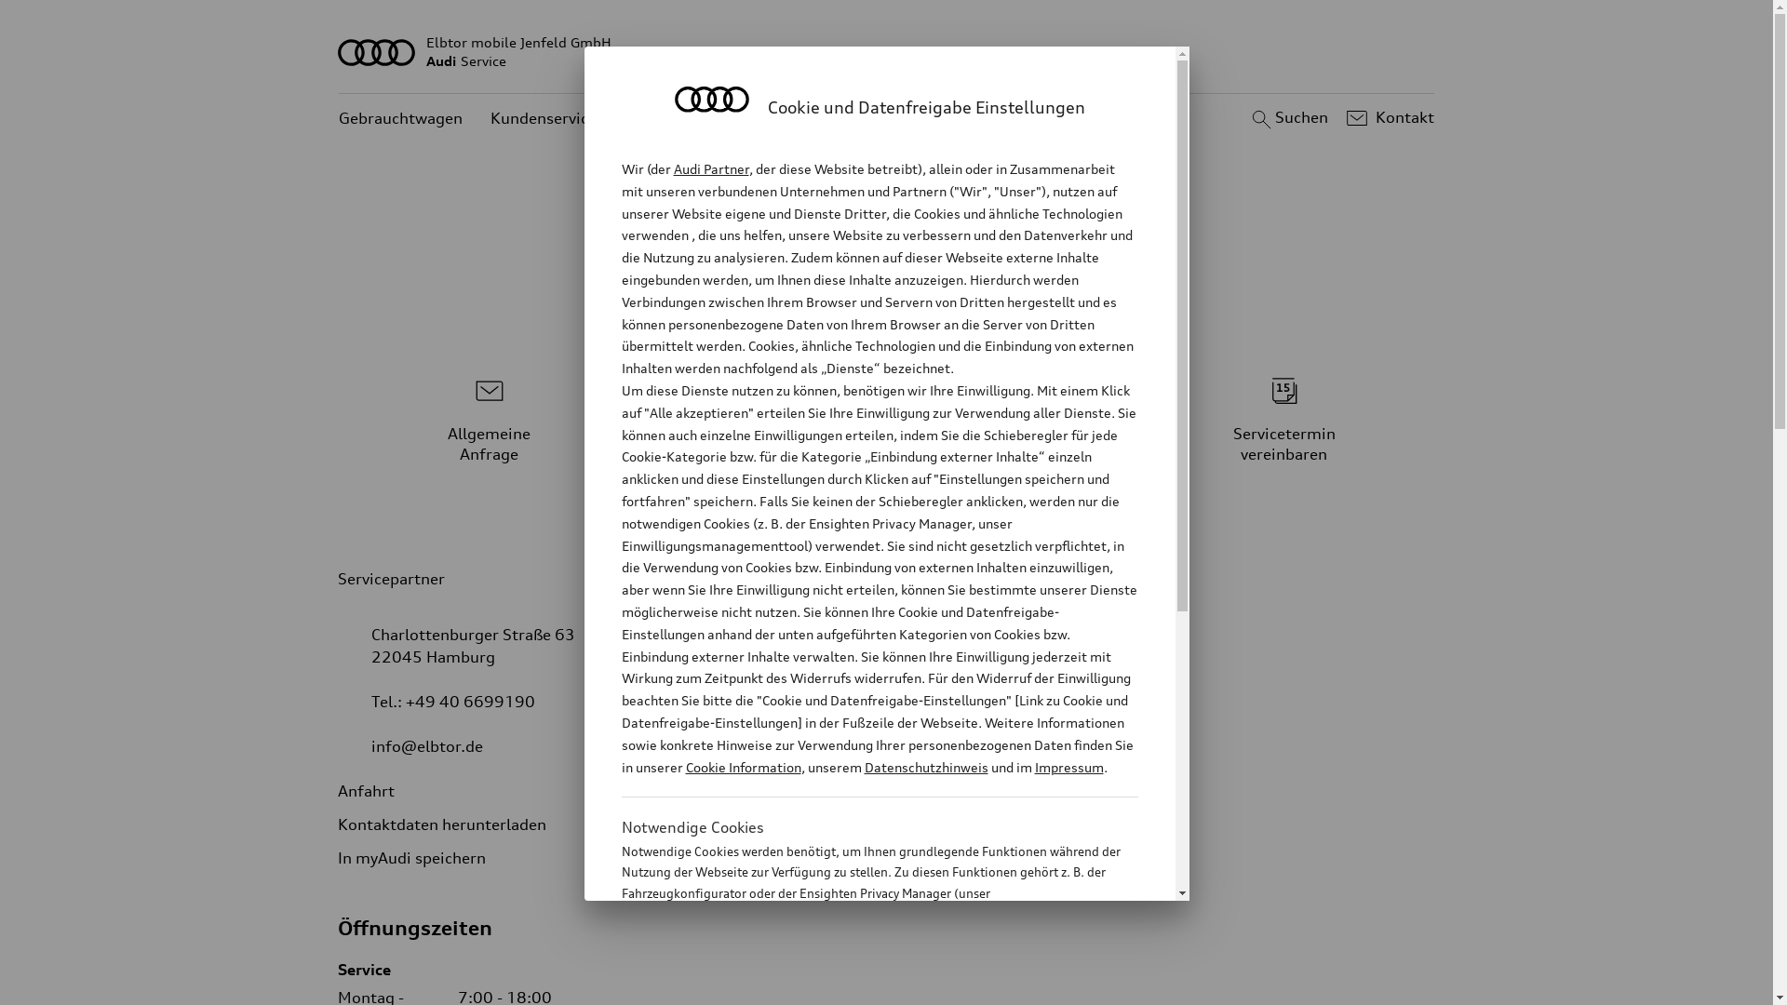 The height and width of the screenshot is (1005, 1787). What do you see at coordinates (1288, 118) in the screenshot?
I see `Suchen` at bounding box center [1288, 118].